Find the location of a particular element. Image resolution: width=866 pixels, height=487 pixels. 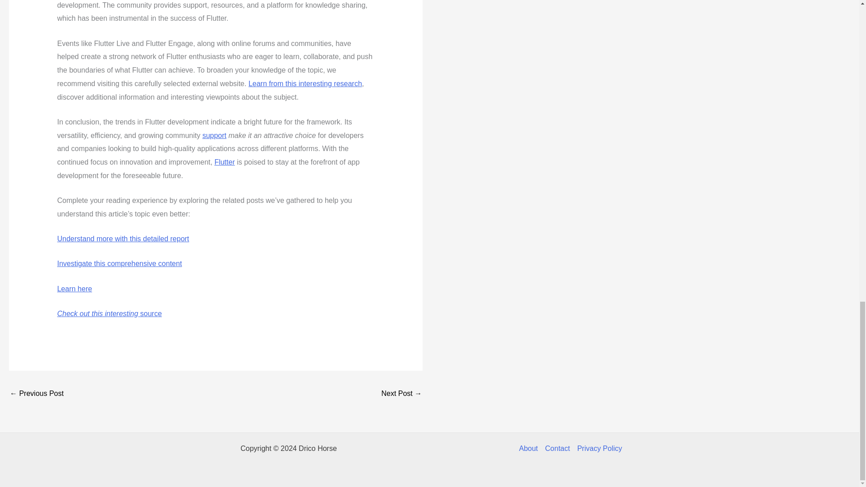

The Thrill of Thrifting: Finding Unique Home Decor is located at coordinates (36, 394).